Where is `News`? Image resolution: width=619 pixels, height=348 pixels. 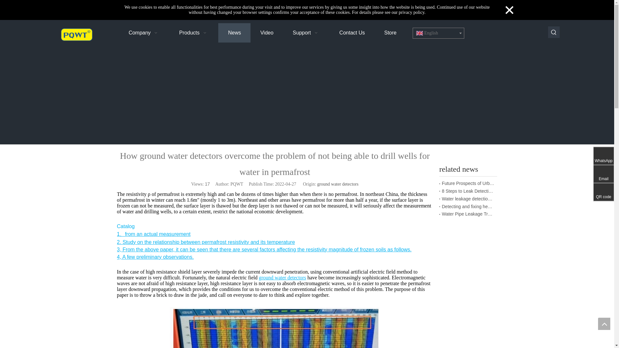 News is located at coordinates (234, 33).